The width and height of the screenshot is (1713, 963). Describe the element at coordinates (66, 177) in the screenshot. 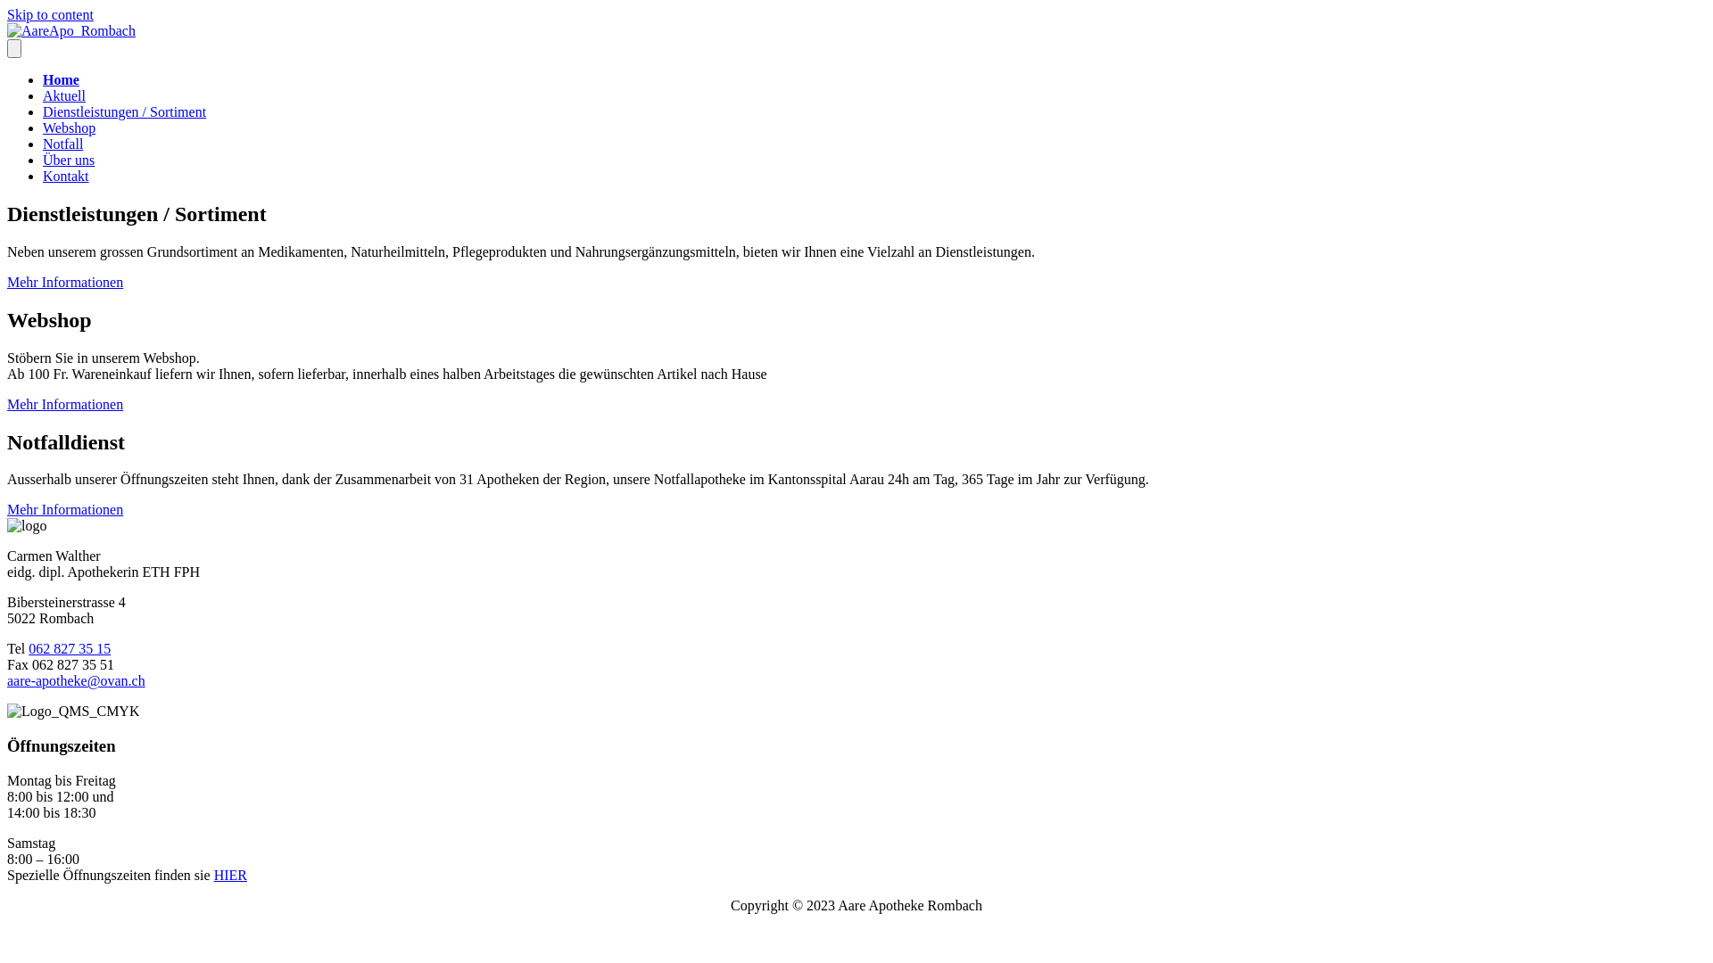

I see `Kontakt` at that location.